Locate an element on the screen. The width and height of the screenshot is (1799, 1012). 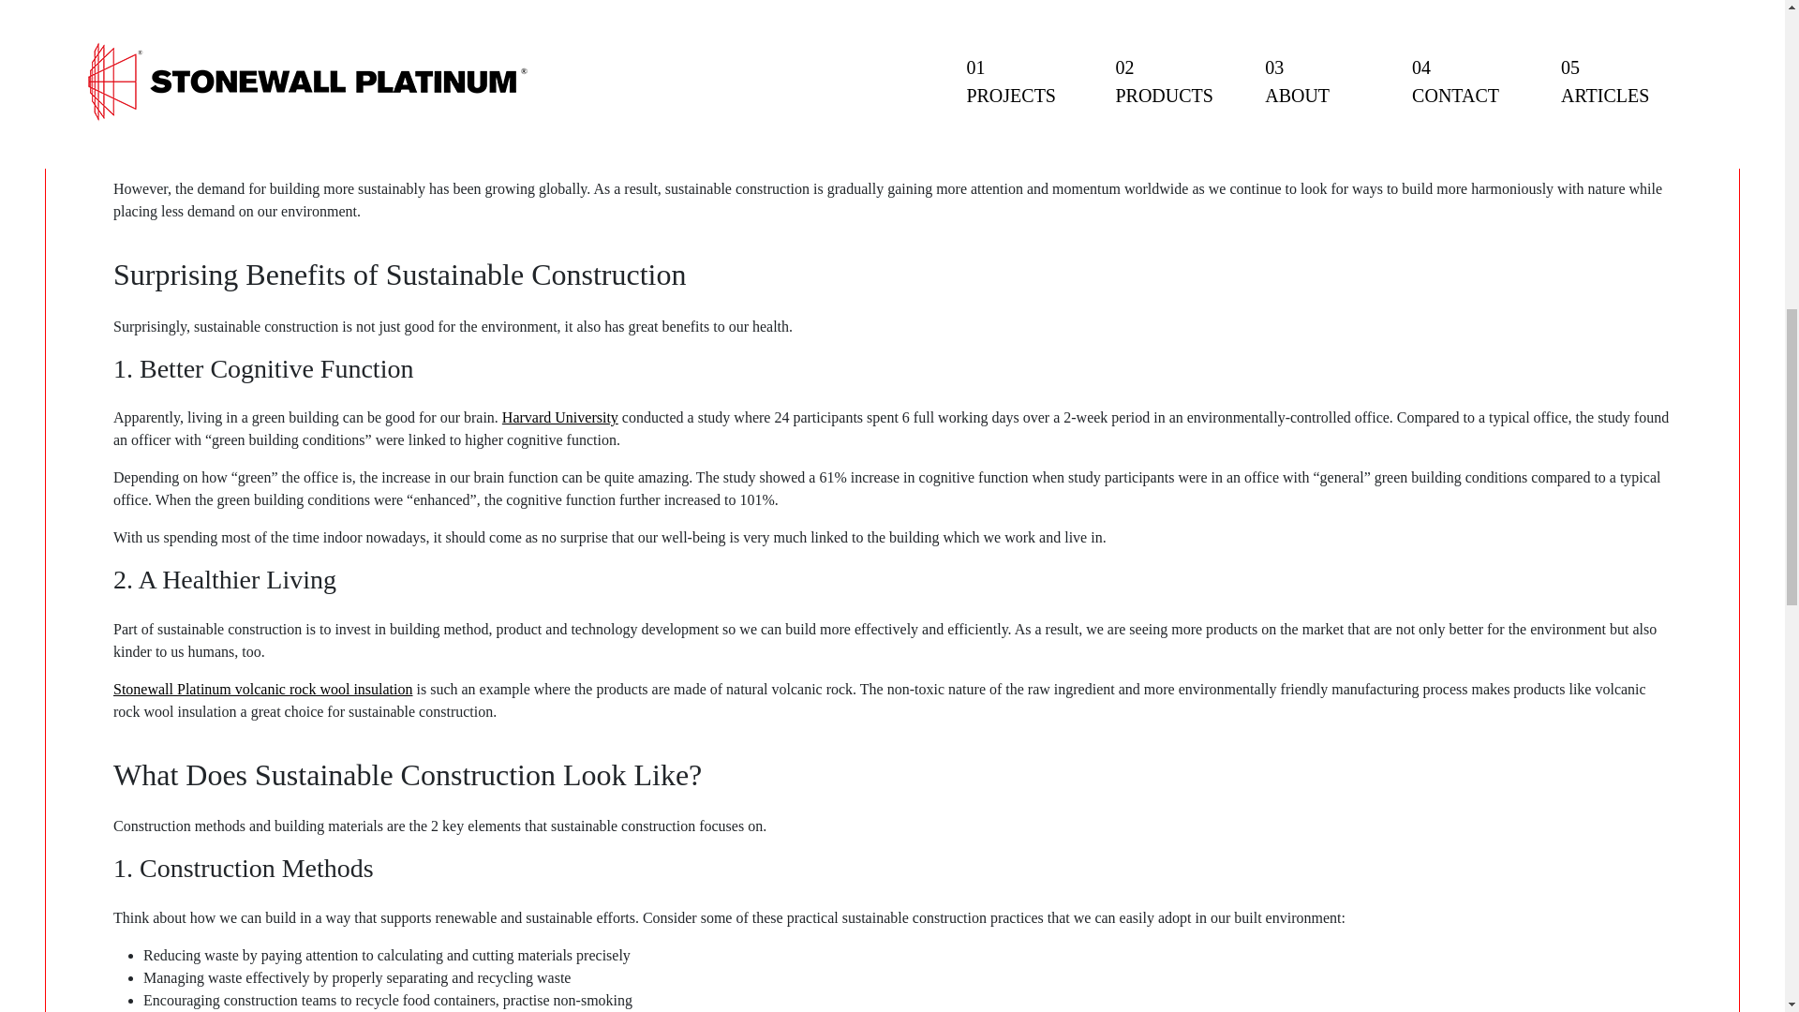
Harvard University is located at coordinates (560, 417).